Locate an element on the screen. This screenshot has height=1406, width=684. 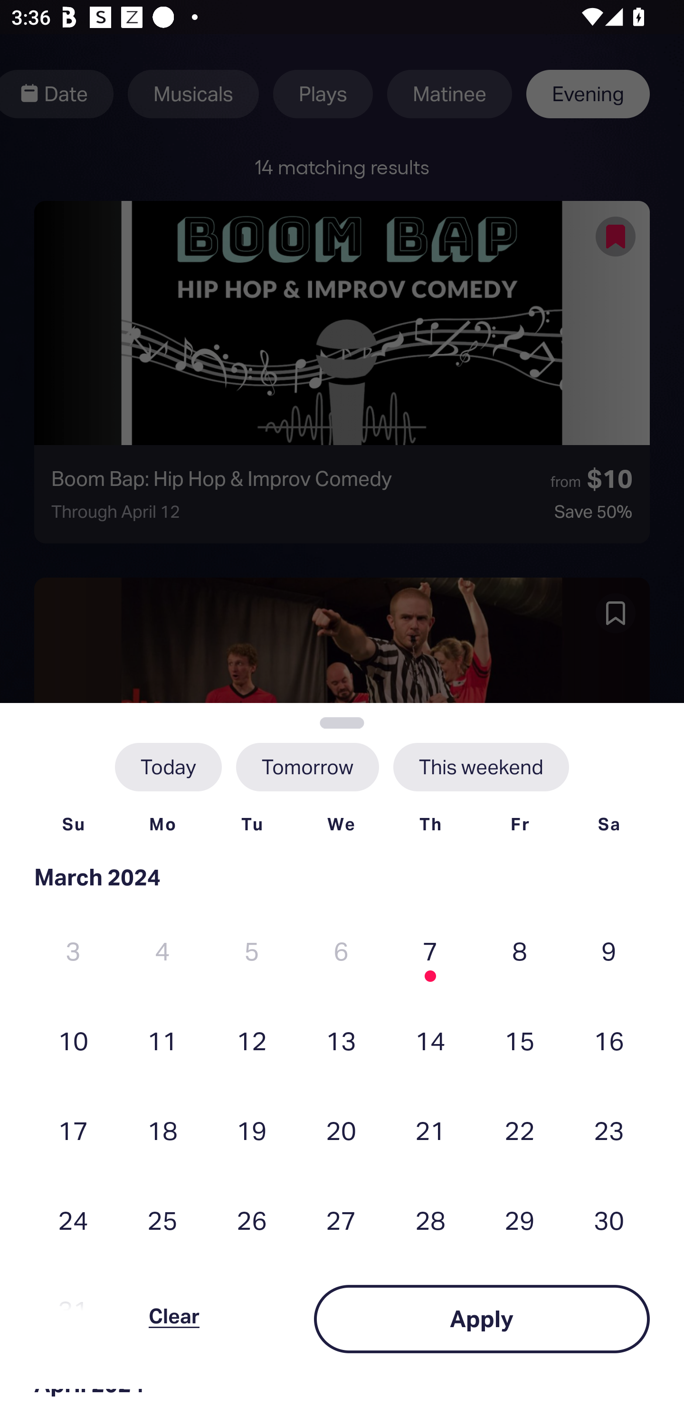
24 is located at coordinates (73, 1220).